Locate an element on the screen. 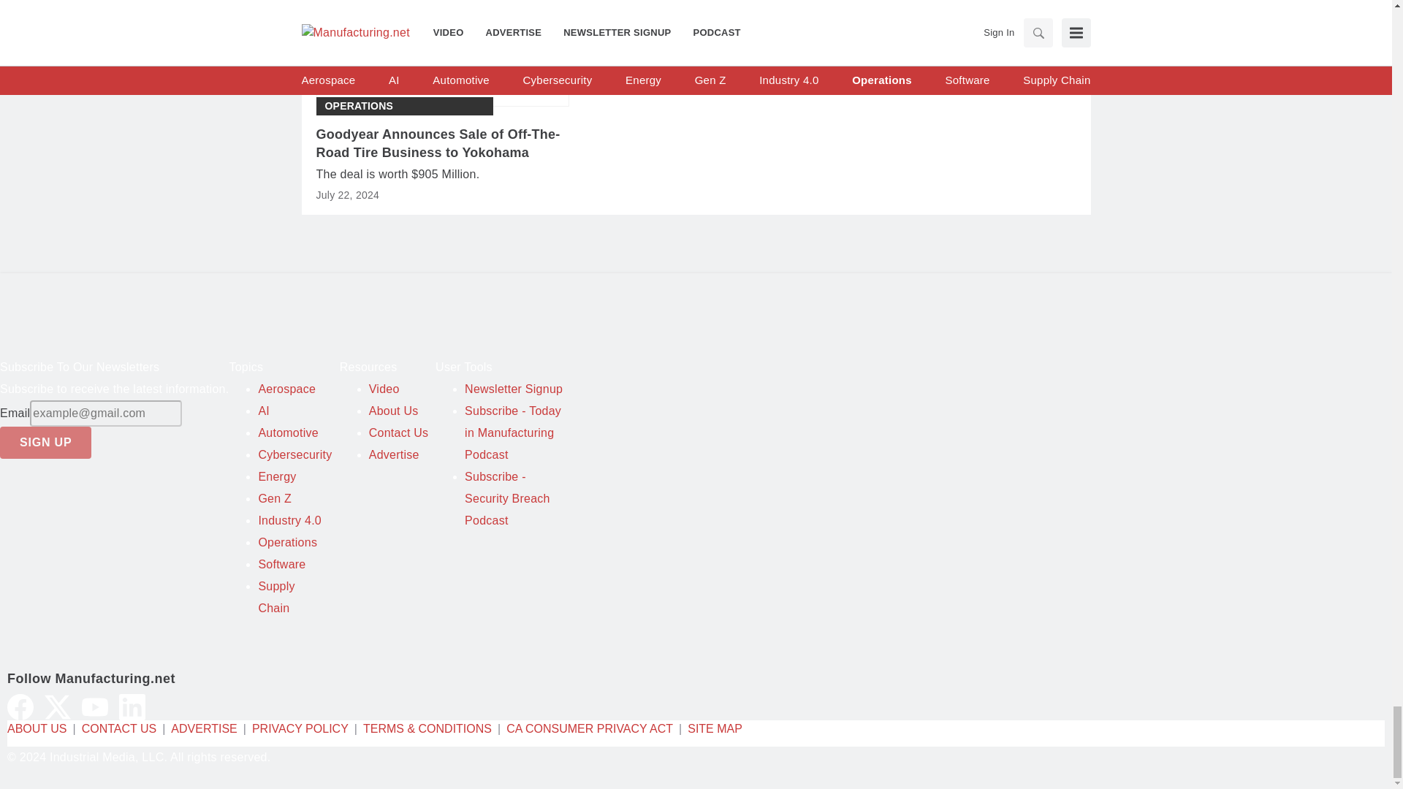  LinkedIn icon is located at coordinates (132, 707).